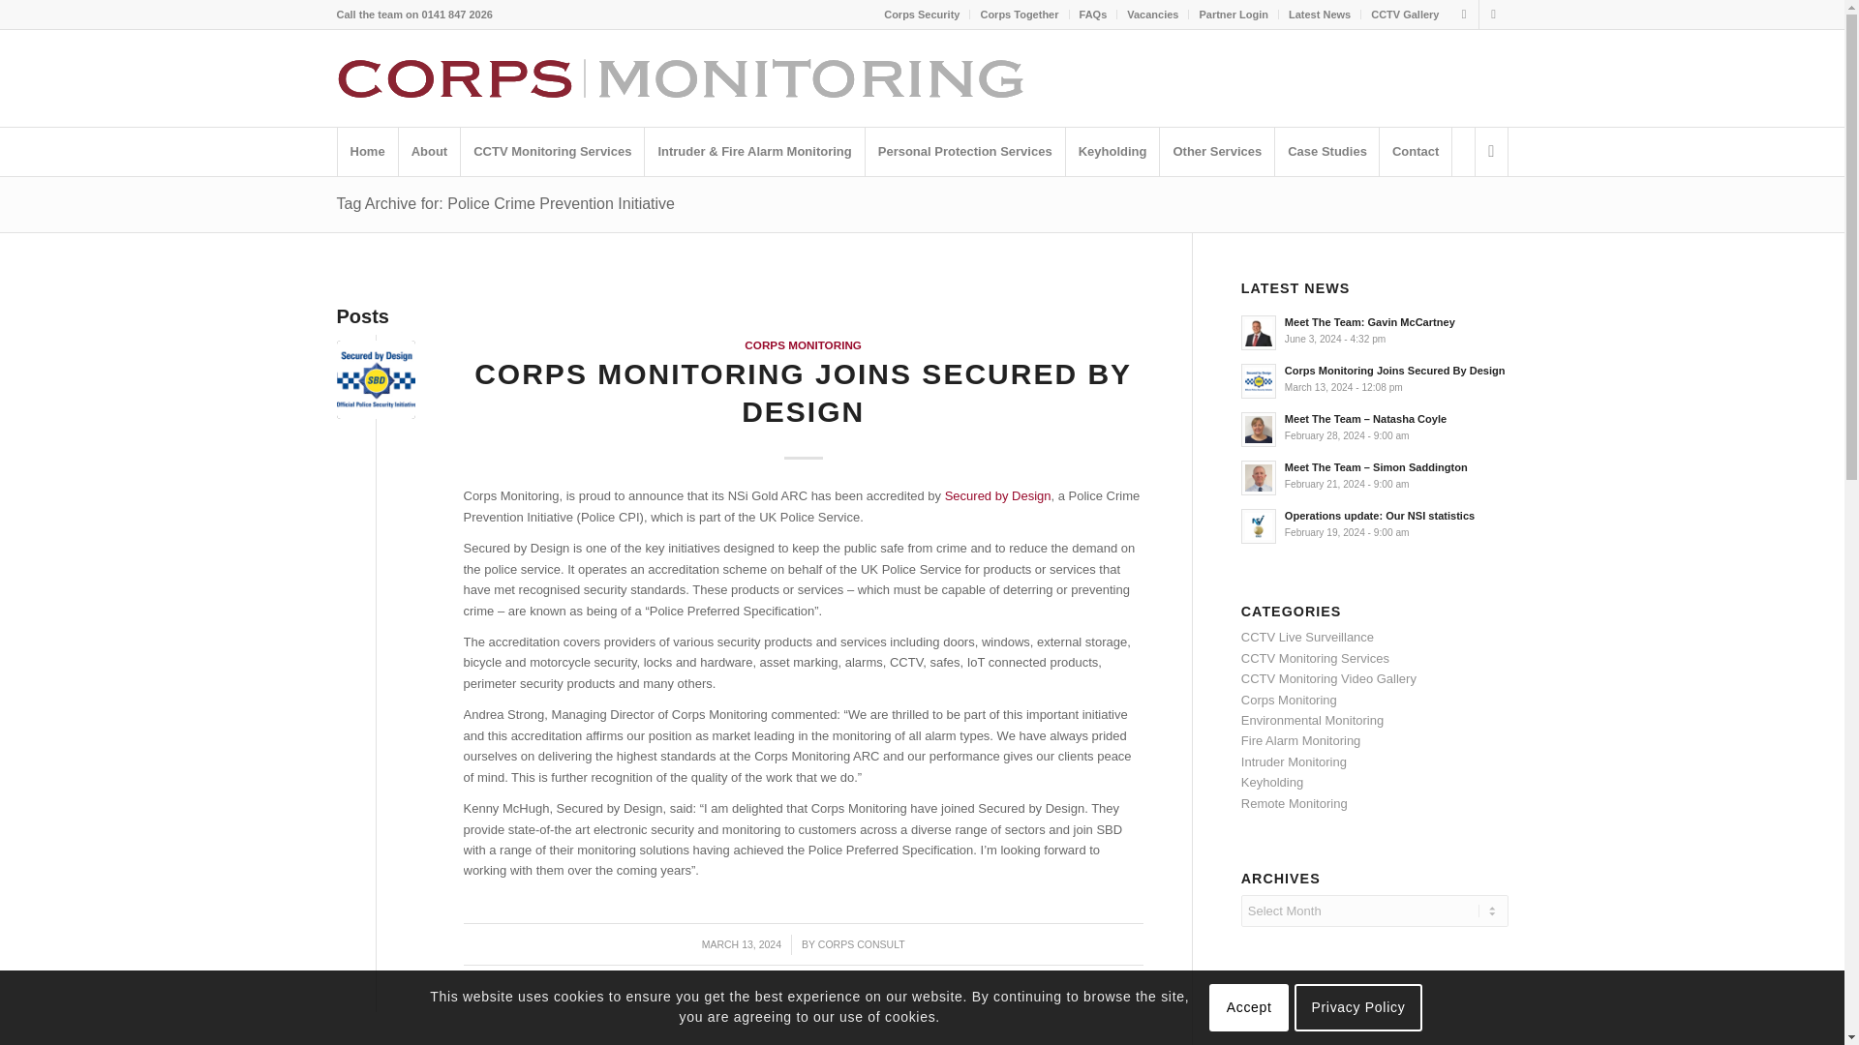 This screenshot has width=1859, height=1045. What do you see at coordinates (1259, 380) in the screenshot?
I see `Read: Corps Monitoring Joins Secured By Design` at bounding box center [1259, 380].